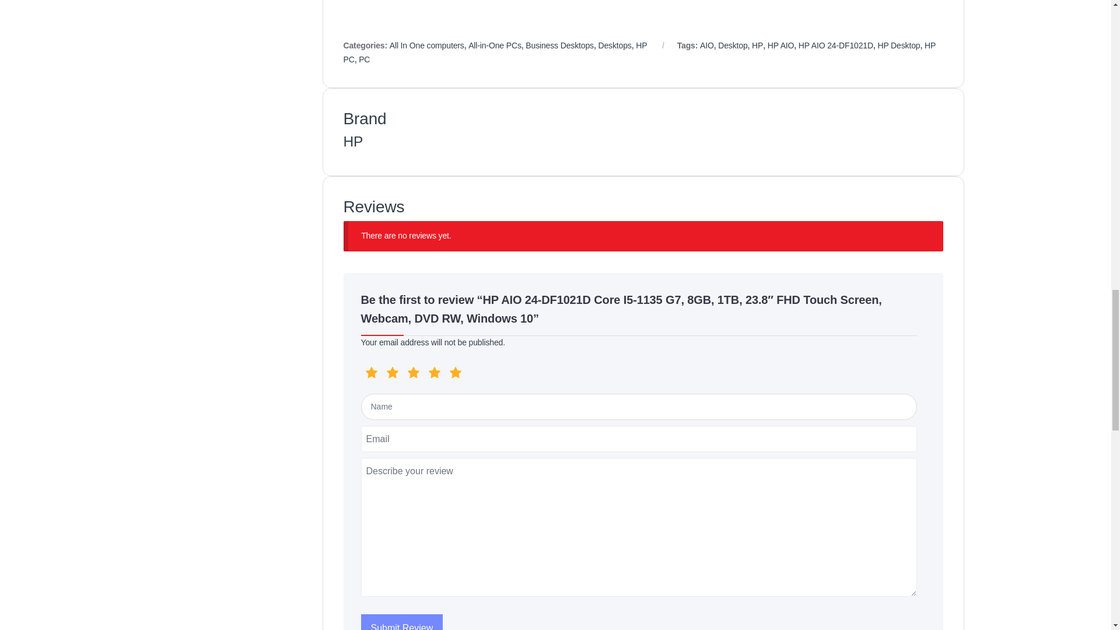 This screenshot has width=1120, height=630. What do you see at coordinates (364, 370) in the screenshot?
I see `3` at bounding box center [364, 370].